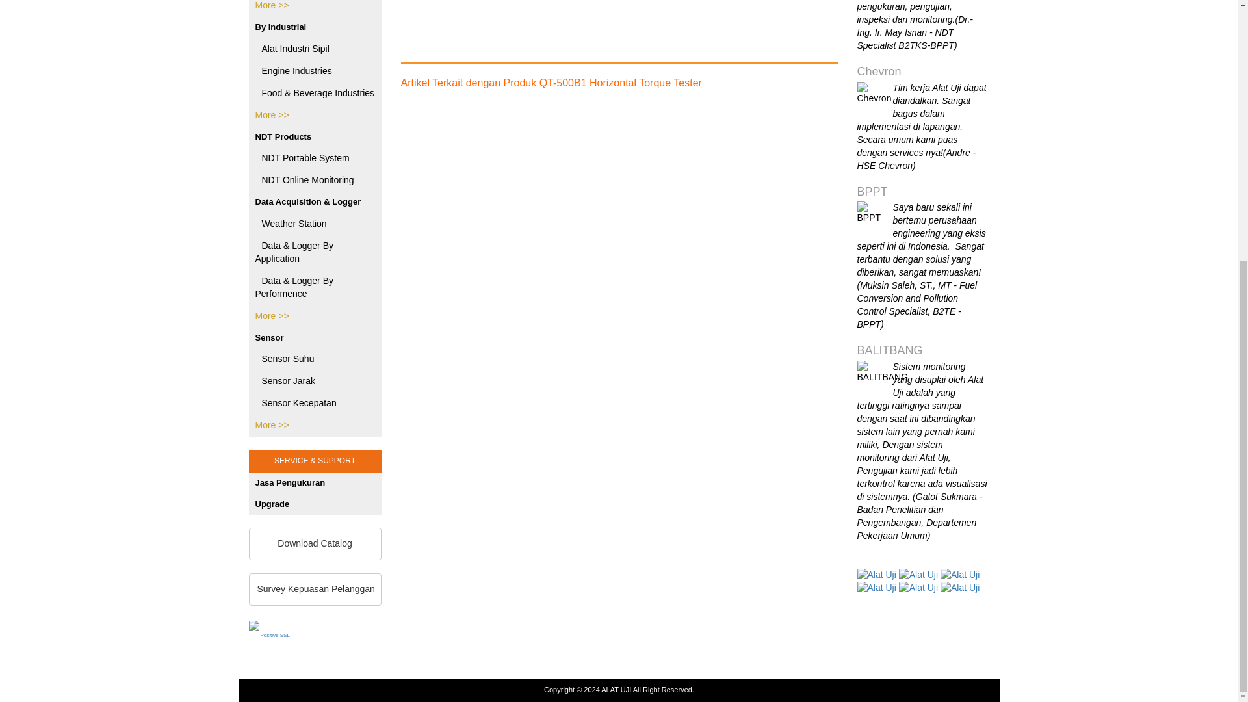  Describe the element at coordinates (315, 71) in the screenshot. I see `Engine Industries` at that location.